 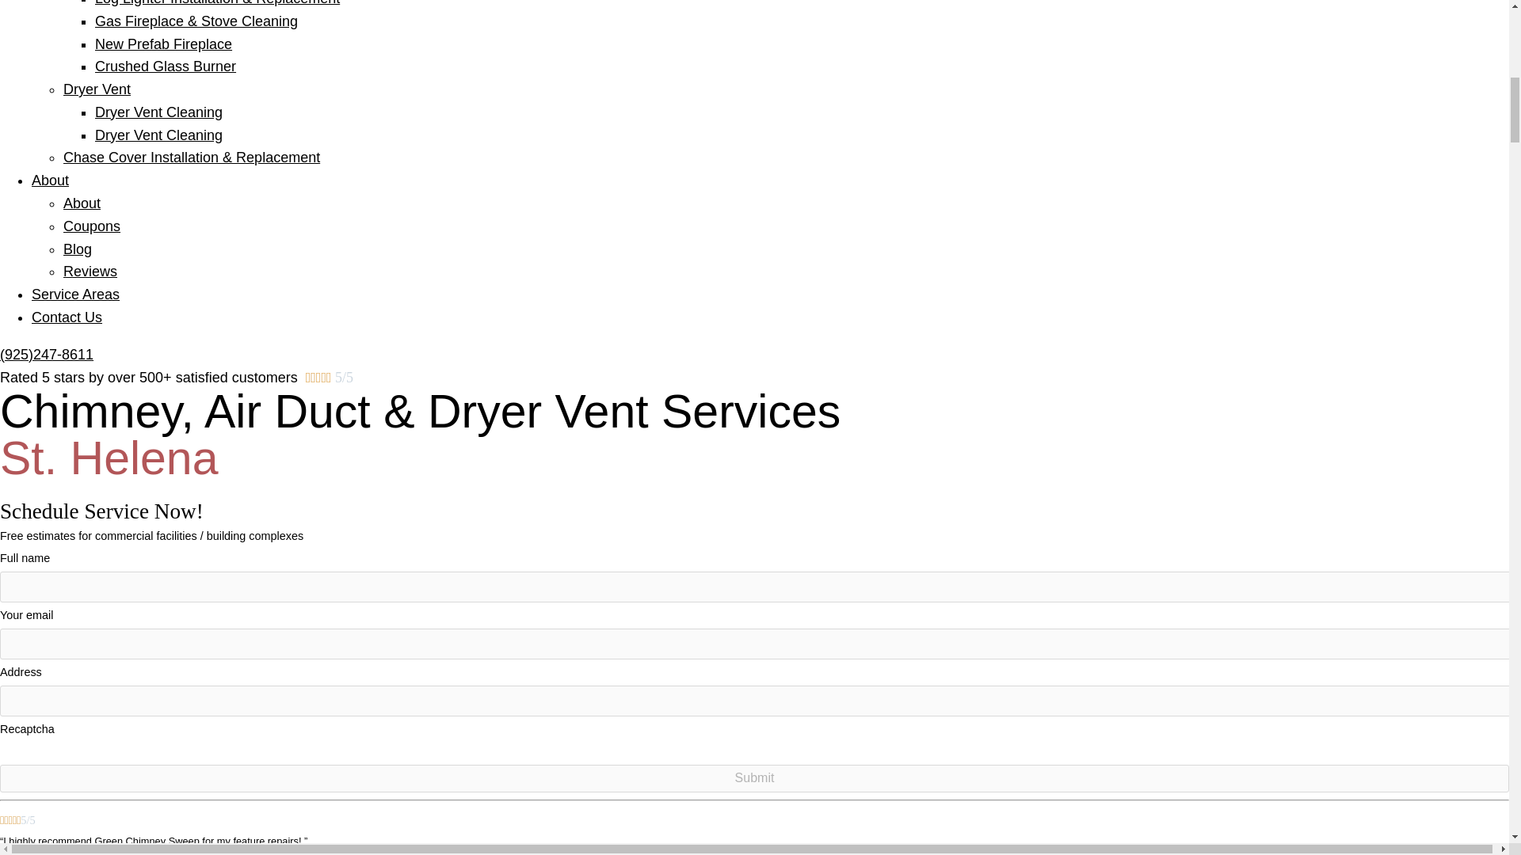 I want to click on Crushed Glass Burner, so click(x=165, y=66).